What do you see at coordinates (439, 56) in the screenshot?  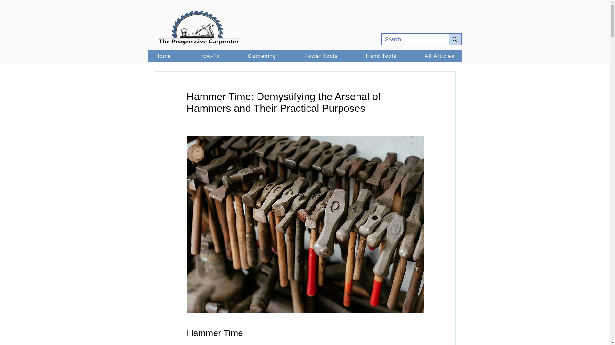 I see `All Articles` at bounding box center [439, 56].